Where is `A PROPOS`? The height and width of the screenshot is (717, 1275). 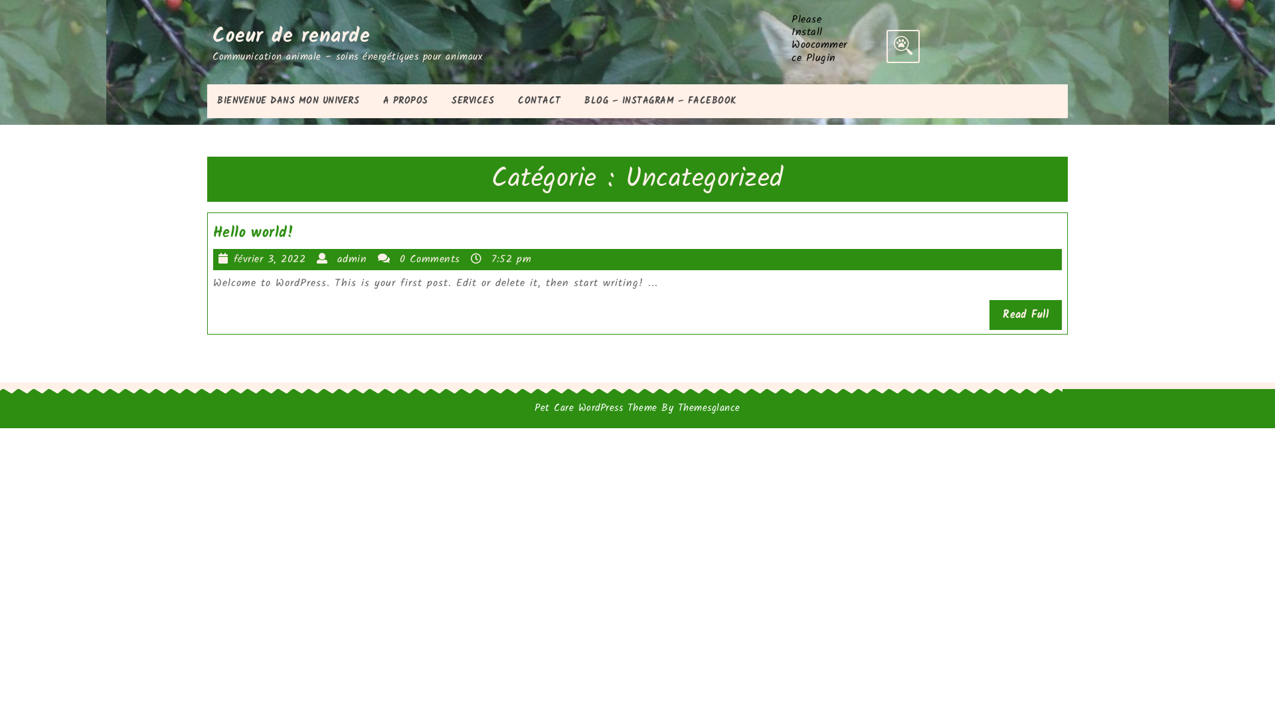 A PROPOS is located at coordinates (406, 101).